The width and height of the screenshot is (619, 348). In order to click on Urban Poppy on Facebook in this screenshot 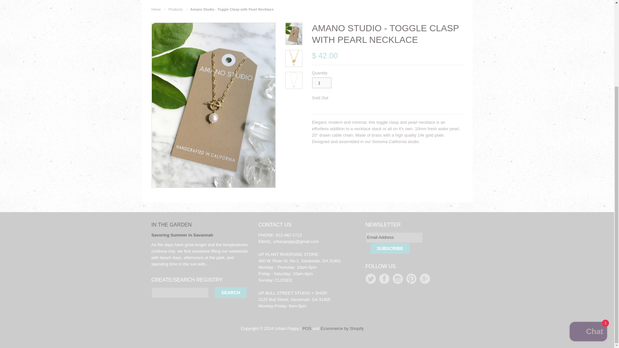, I will do `click(384, 278)`.